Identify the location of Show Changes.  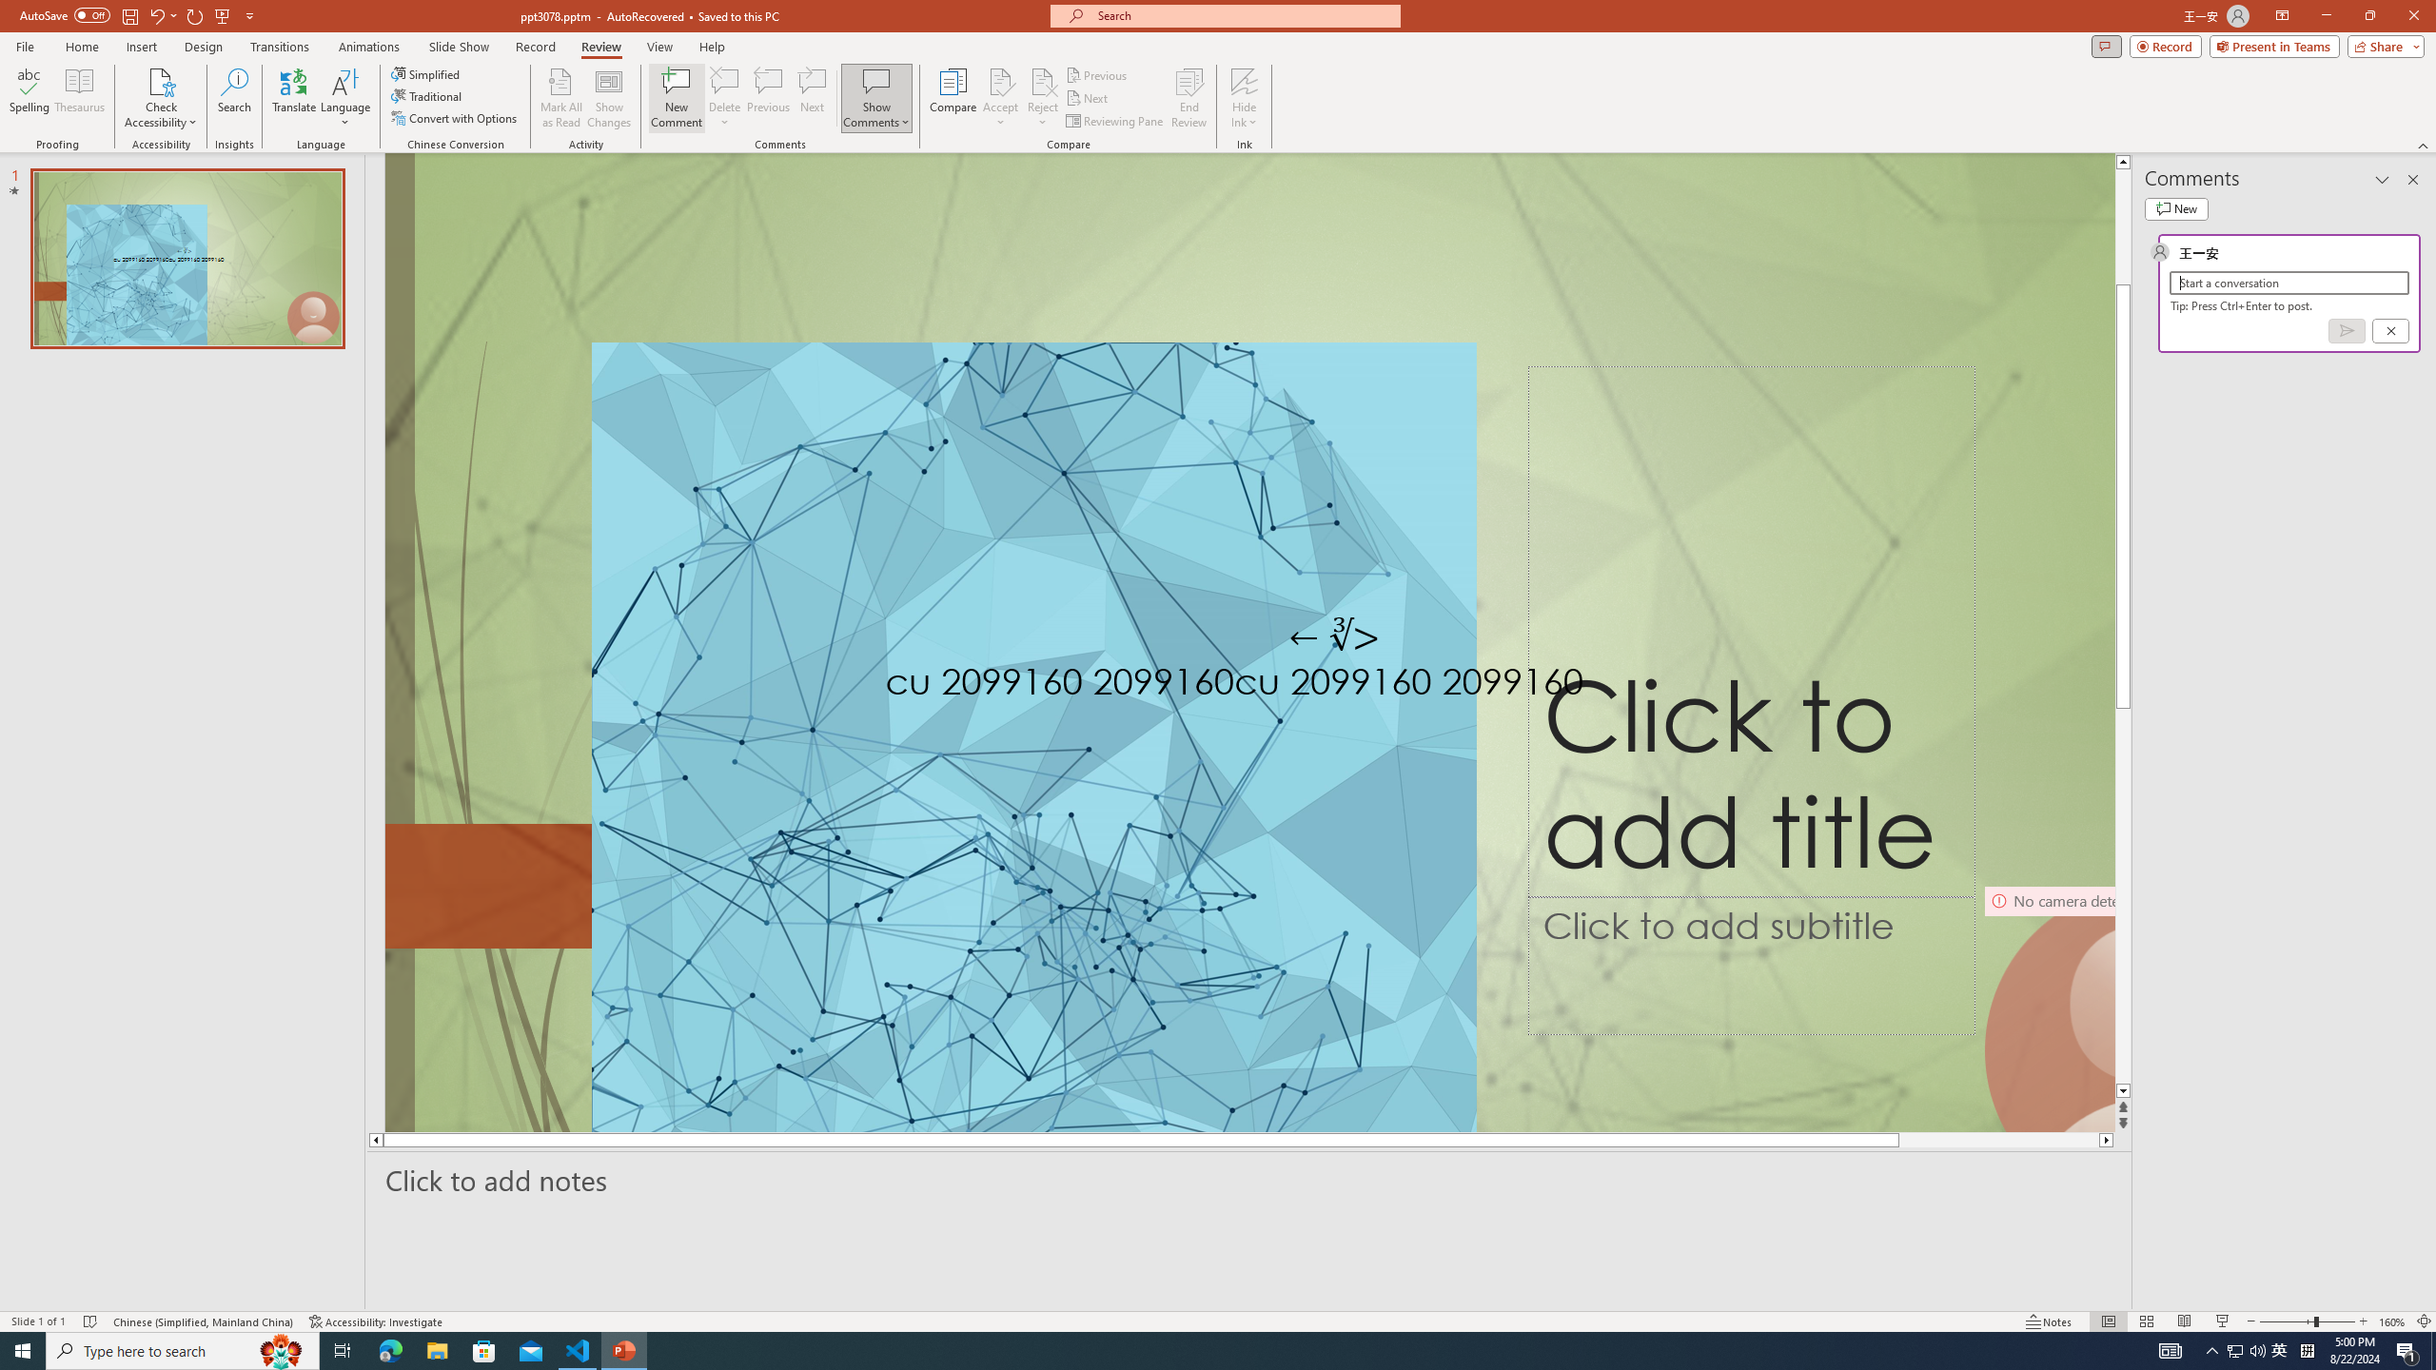
(609, 98).